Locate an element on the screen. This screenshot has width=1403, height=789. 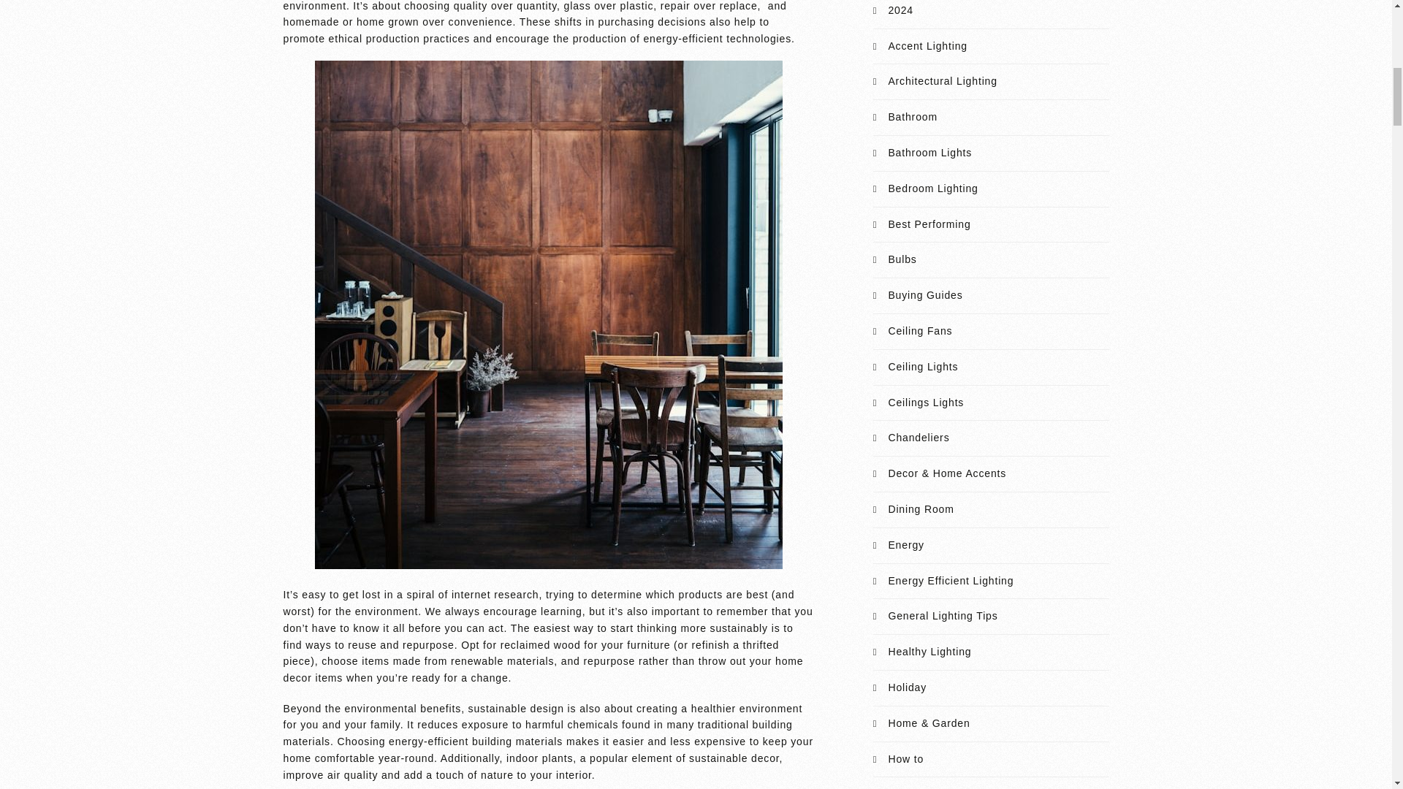
Bedroom Lighting is located at coordinates (932, 188).